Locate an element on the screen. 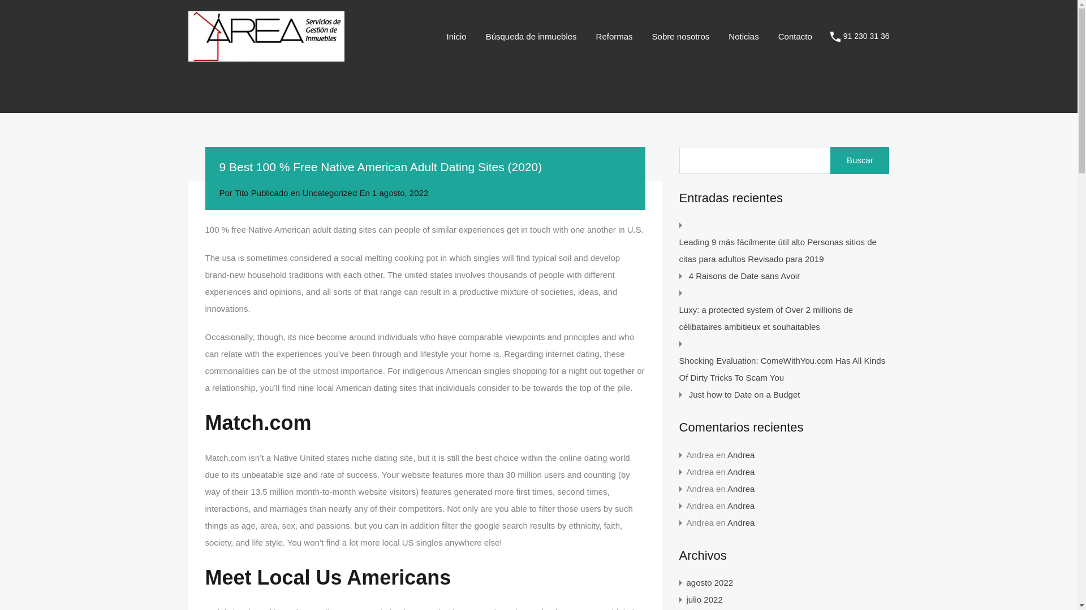 This screenshot has width=1086, height=610. julio 2022 is located at coordinates (705, 599).